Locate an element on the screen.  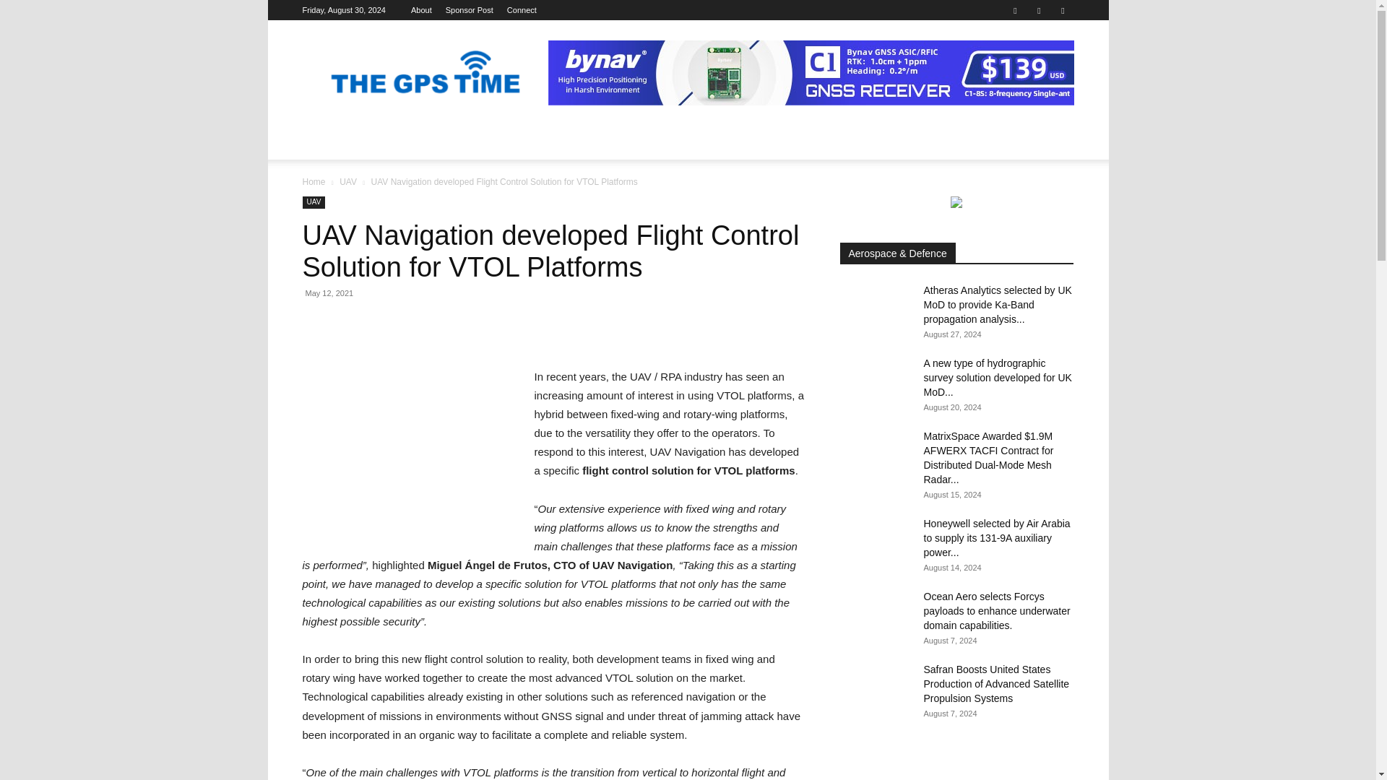
Connect is located at coordinates (522, 10).